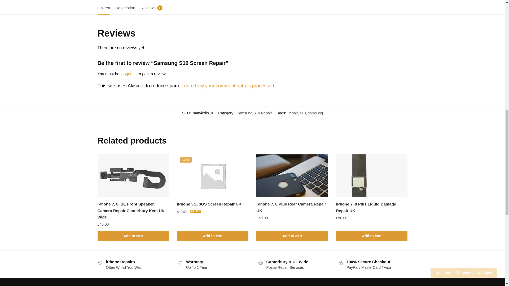 The image size is (509, 286). I want to click on iPhone 3G, 3GS Screen Repair UK, so click(213, 176).